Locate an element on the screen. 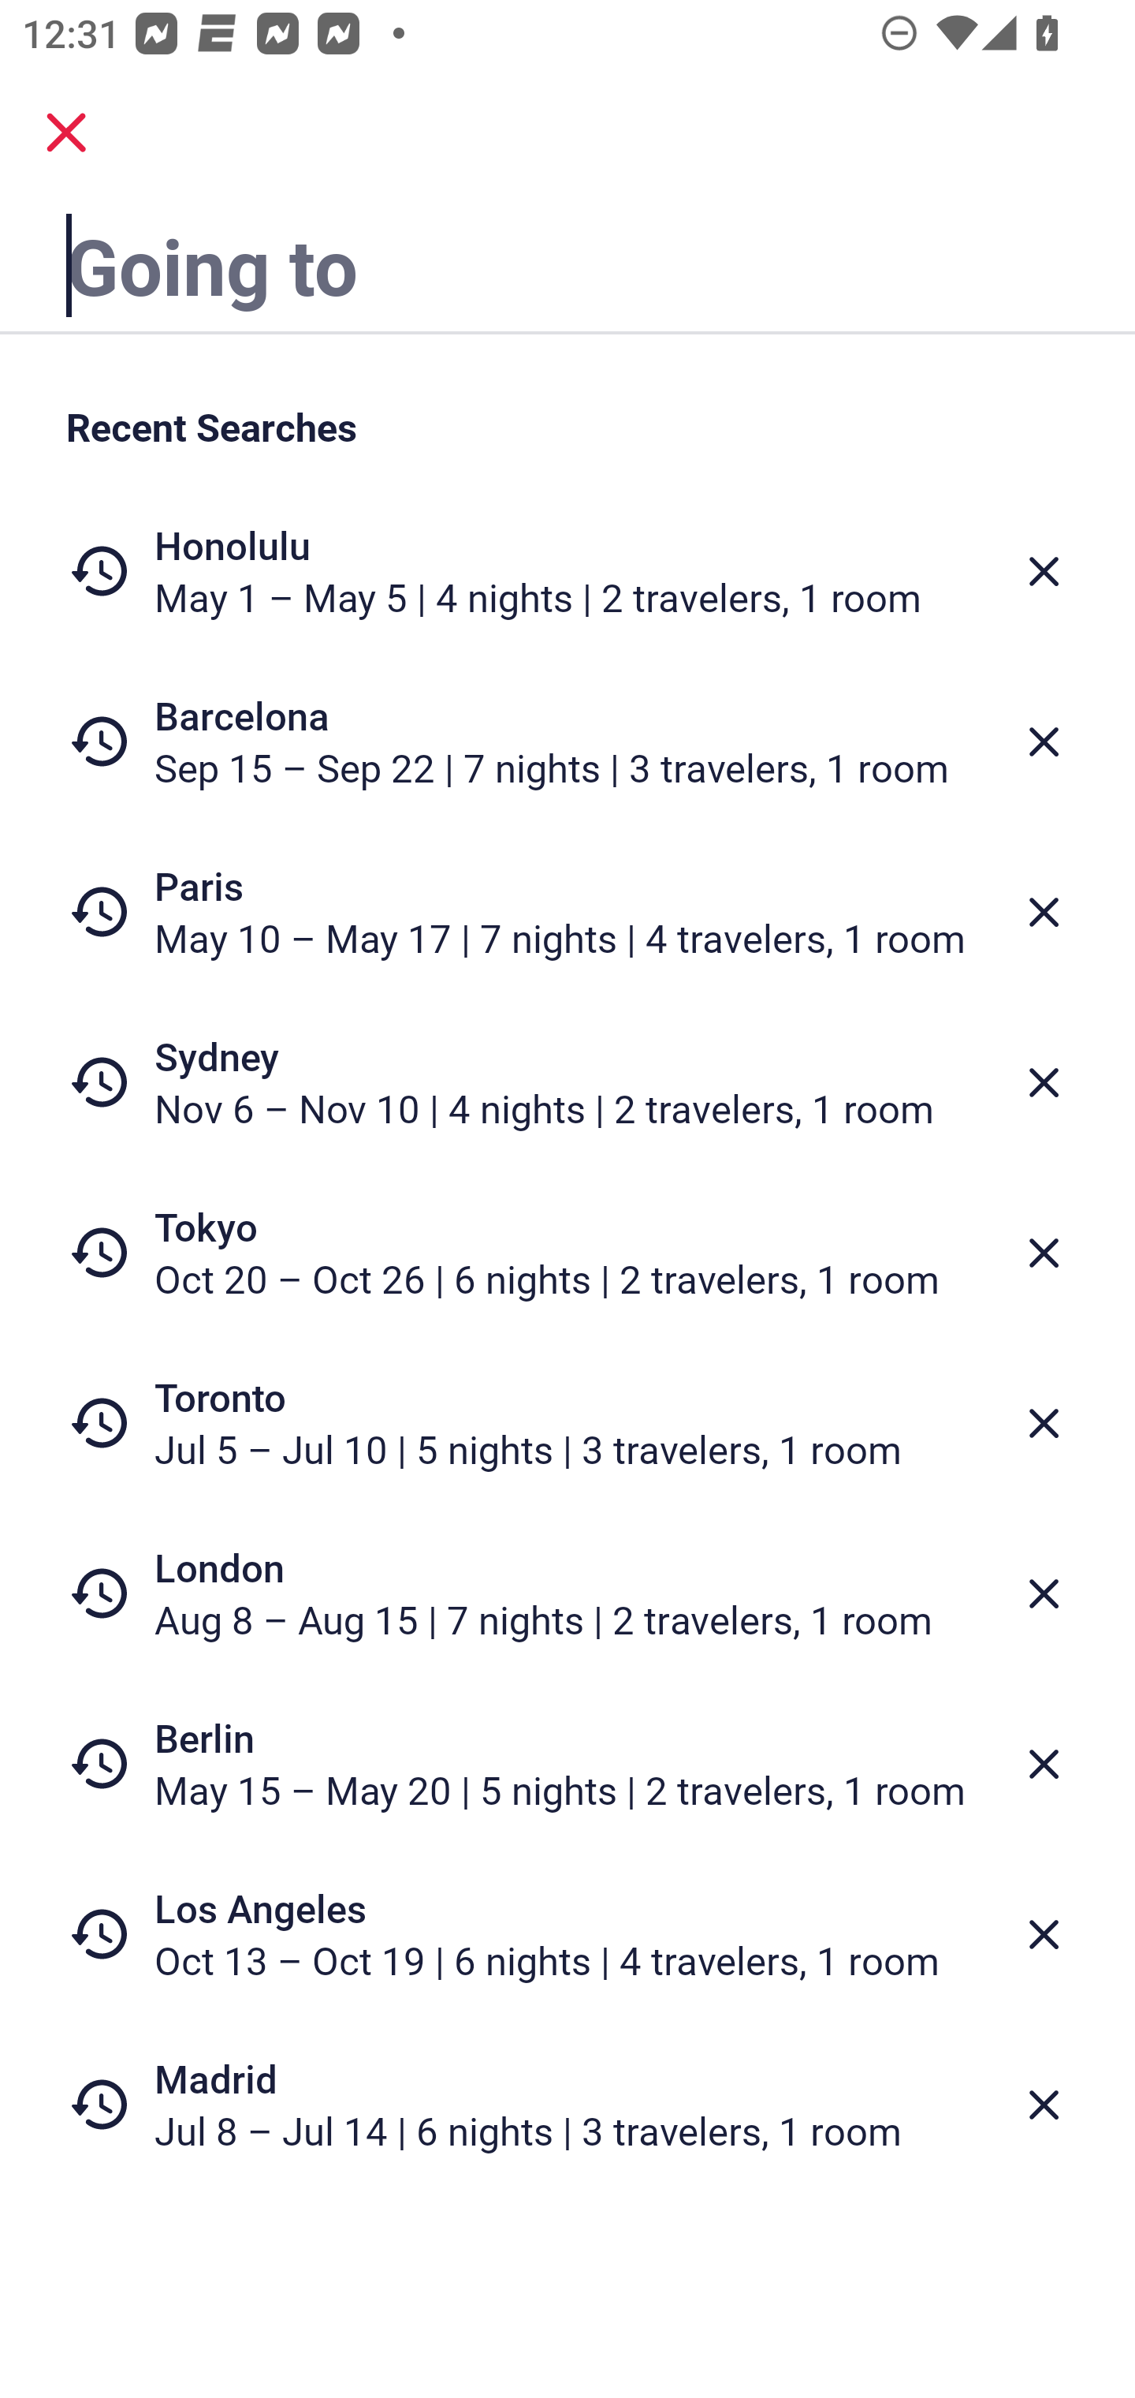 This screenshot has height=2398, width=1135. Delete from recent searches is located at coordinates (1044, 2105).